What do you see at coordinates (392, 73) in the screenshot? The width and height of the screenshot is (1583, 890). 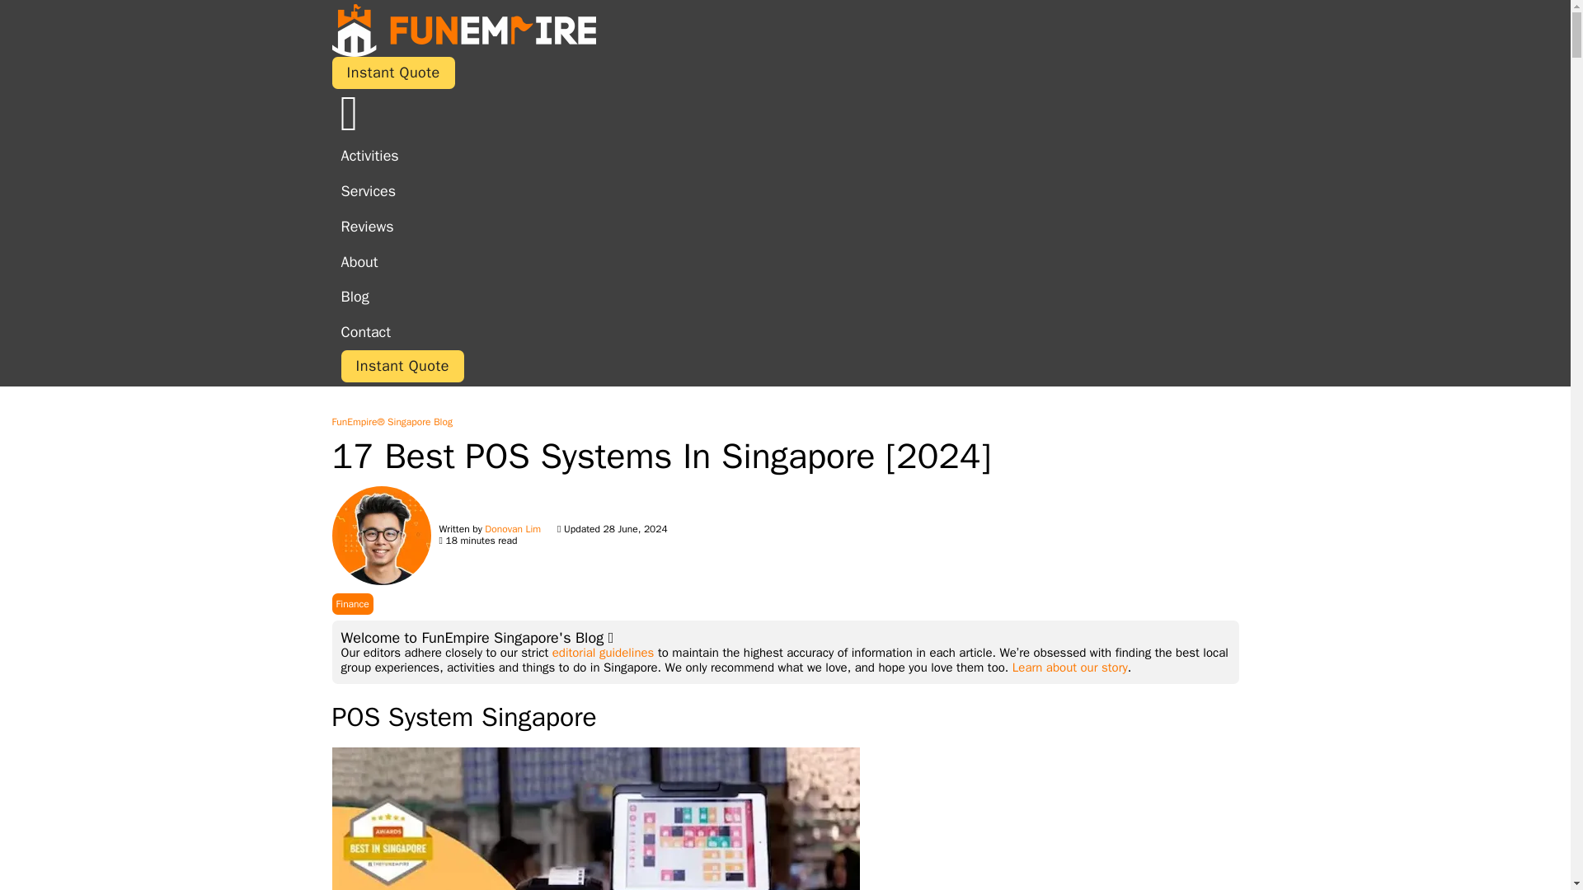 I see `Instant Quote` at bounding box center [392, 73].